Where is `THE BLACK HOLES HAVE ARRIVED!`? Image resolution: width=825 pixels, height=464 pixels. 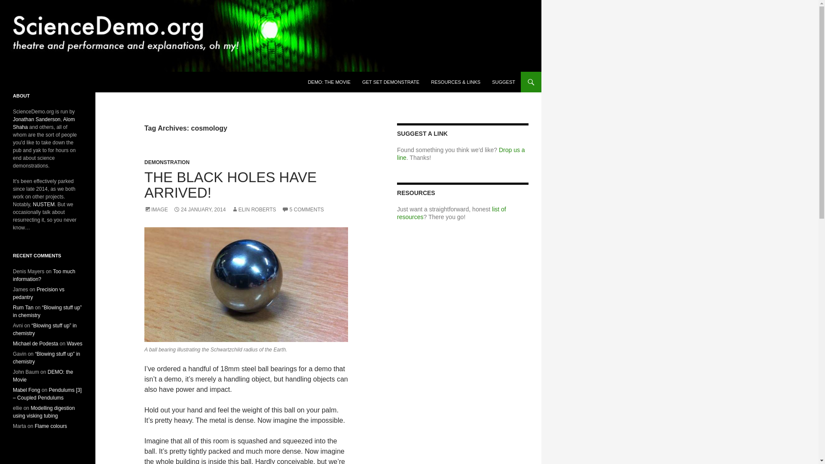 THE BLACK HOLES HAVE ARRIVED! is located at coordinates (230, 185).